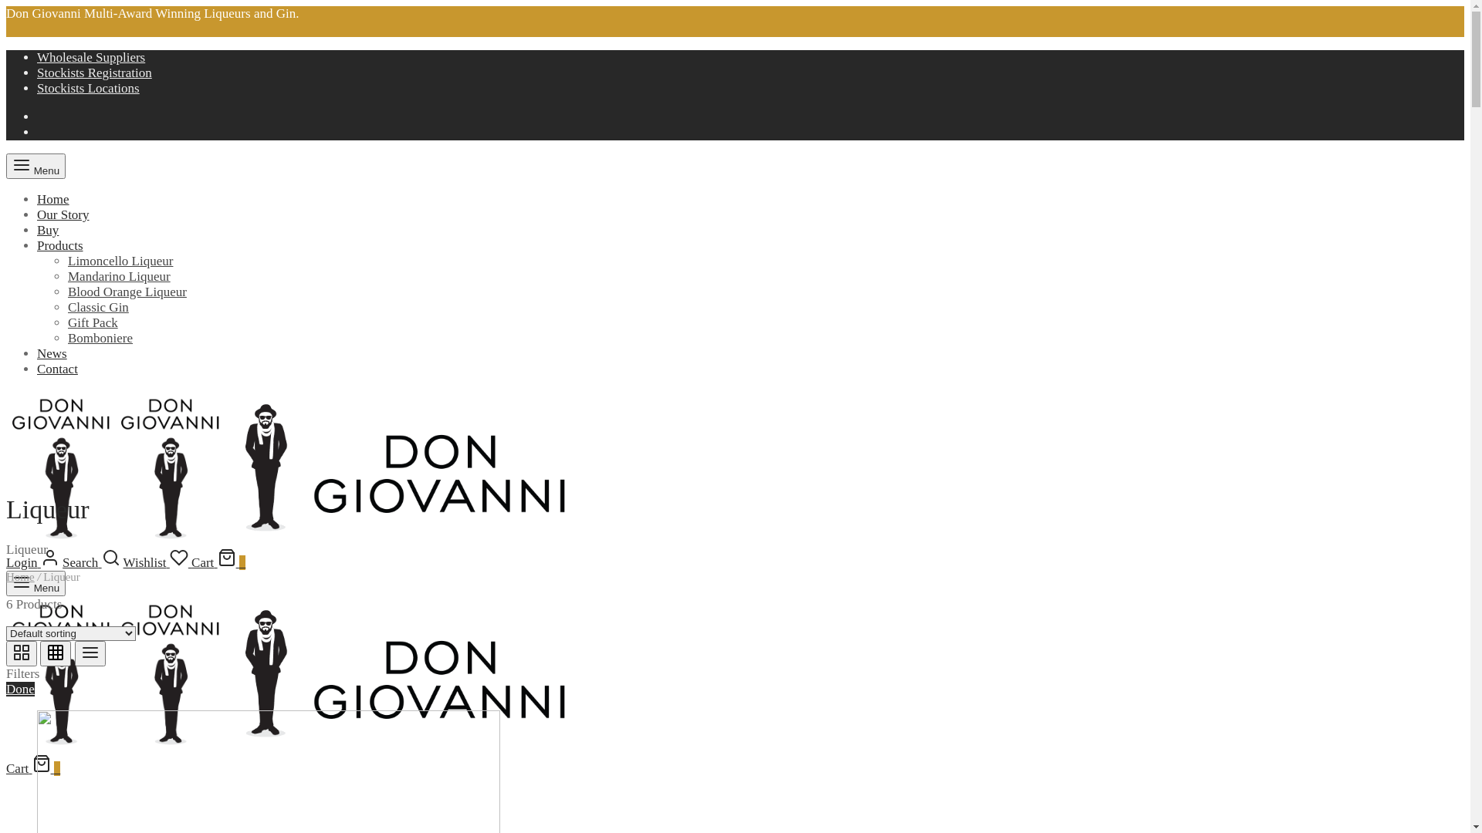 This screenshot has width=1482, height=833. Describe the element at coordinates (63, 214) in the screenshot. I see `Our Story` at that location.